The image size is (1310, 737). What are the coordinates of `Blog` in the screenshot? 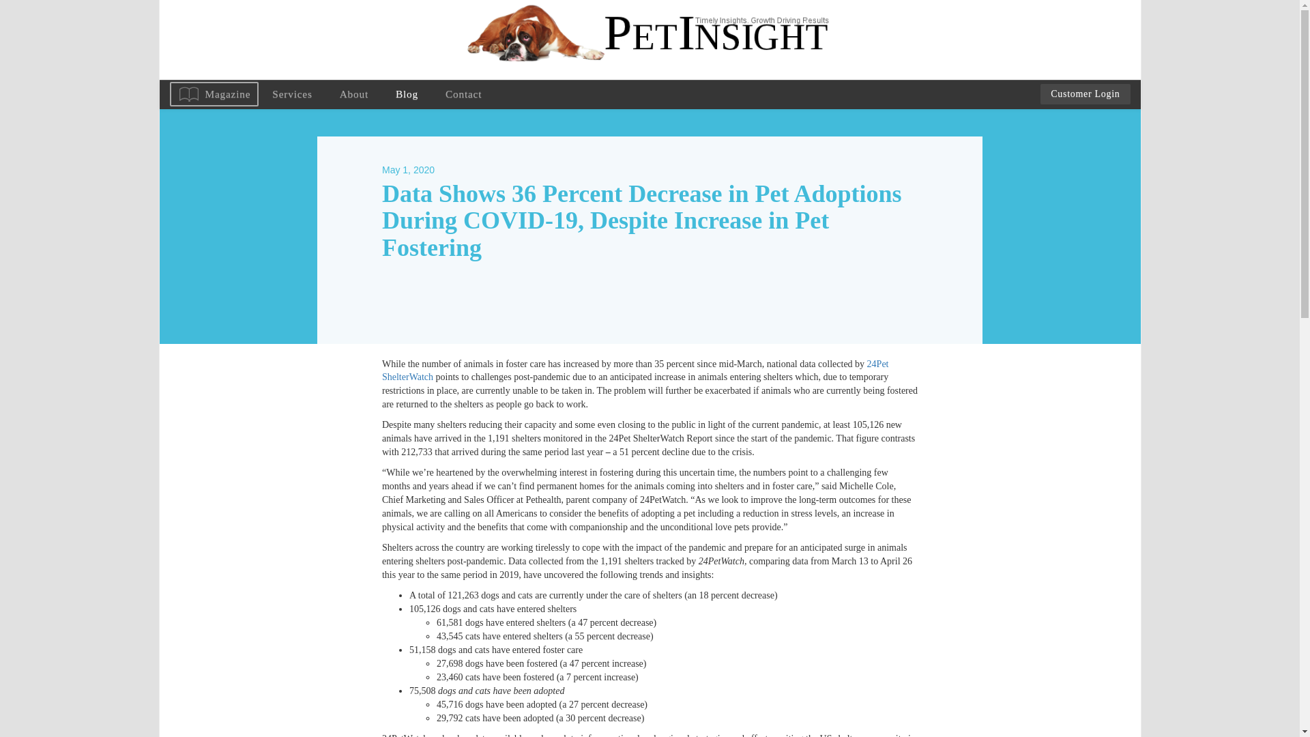 It's located at (407, 93).